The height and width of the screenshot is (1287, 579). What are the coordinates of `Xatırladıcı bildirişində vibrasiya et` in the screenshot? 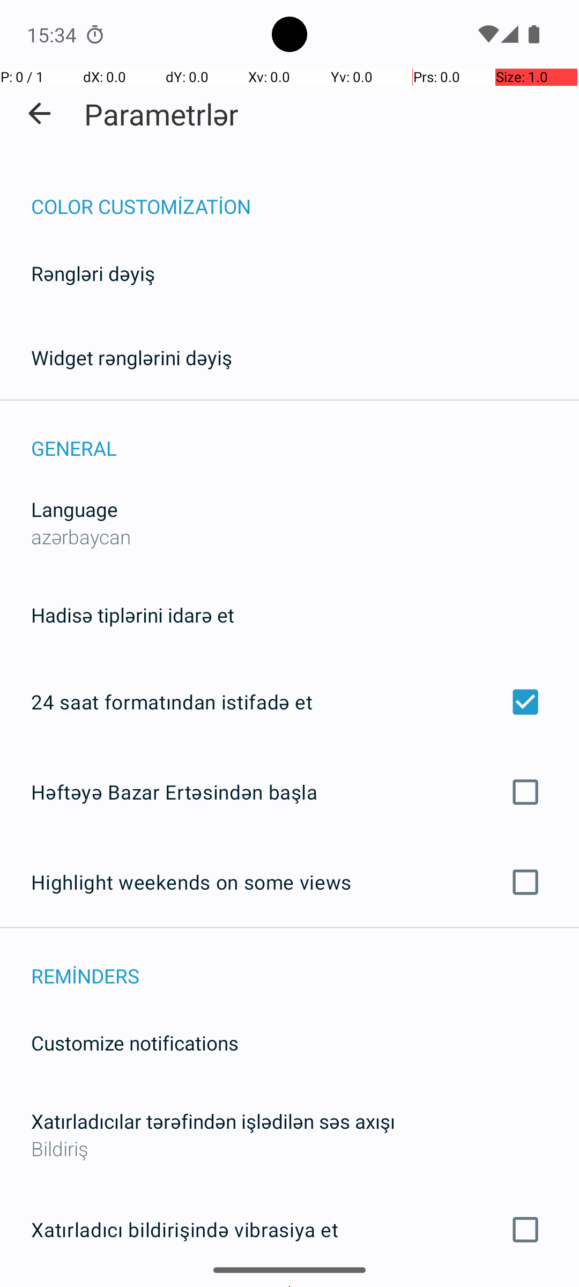 It's located at (289, 1230).